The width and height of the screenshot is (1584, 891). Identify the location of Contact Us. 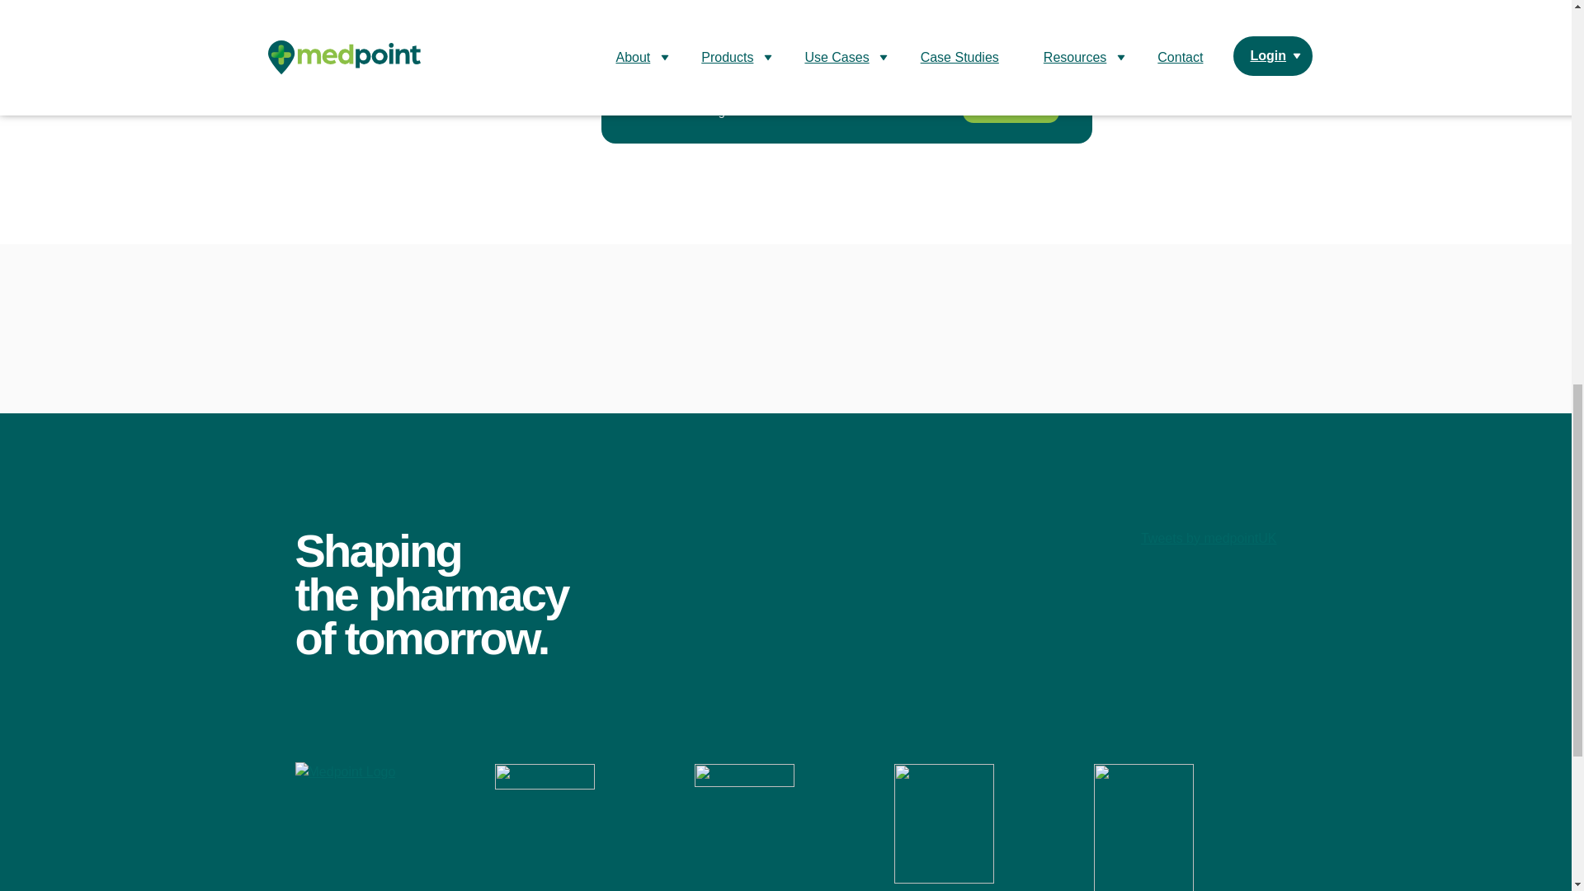
(1010, 104).